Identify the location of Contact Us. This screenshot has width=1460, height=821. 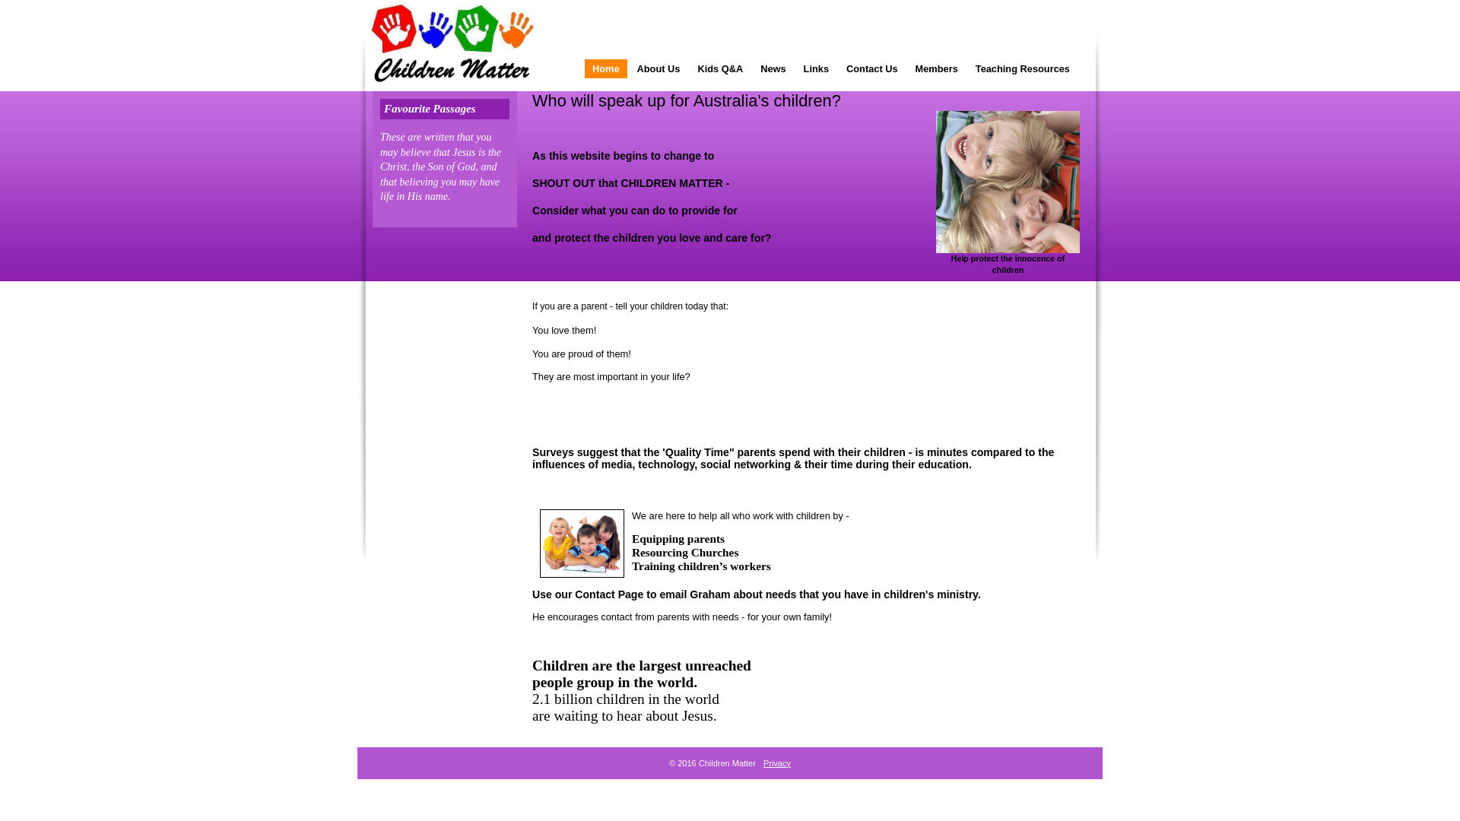
(872, 68).